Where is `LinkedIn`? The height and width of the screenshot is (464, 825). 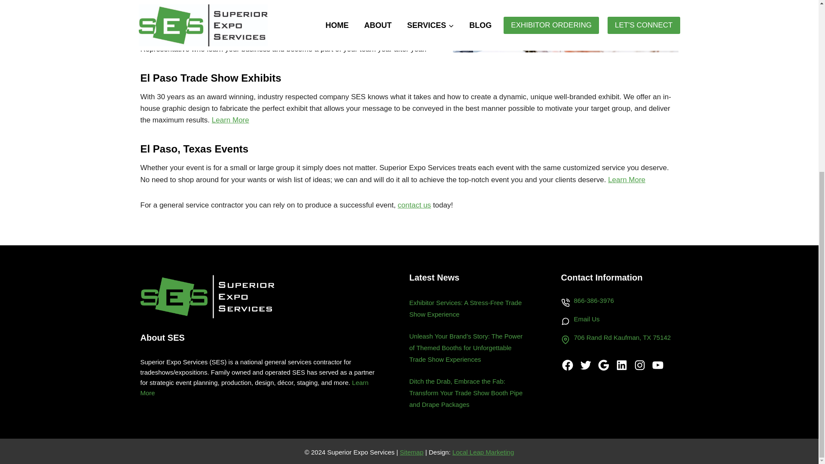
LinkedIn is located at coordinates (621, 365).